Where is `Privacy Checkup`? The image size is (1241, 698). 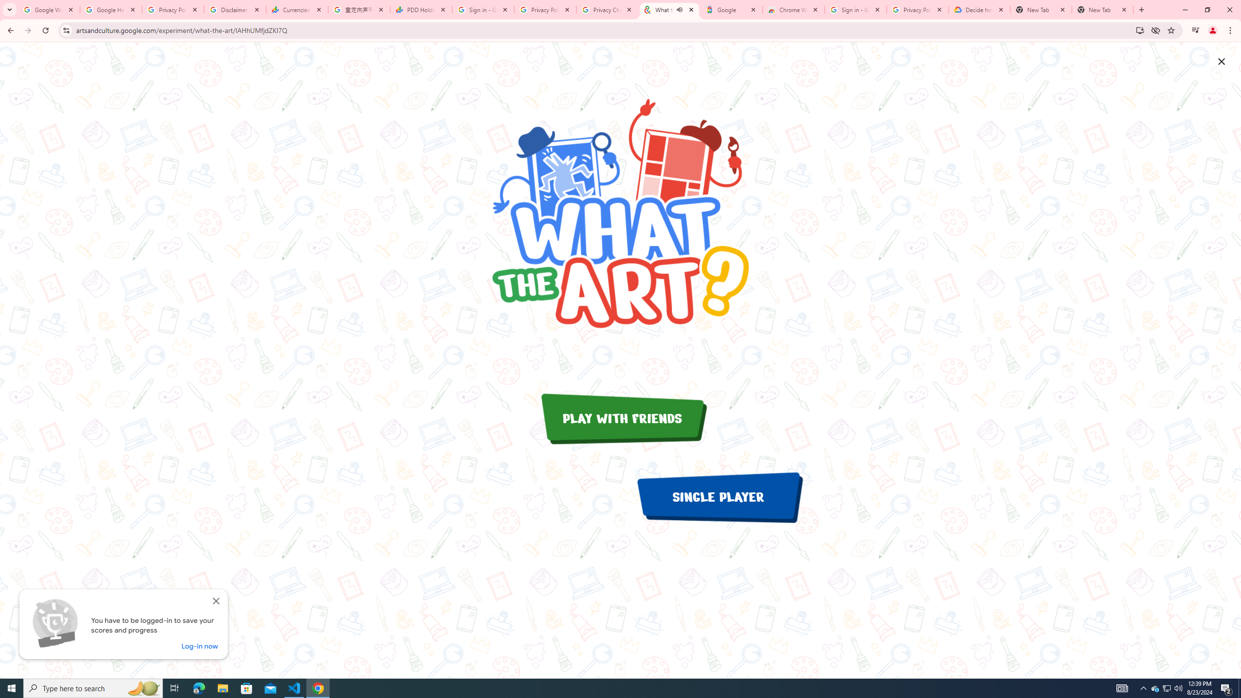 Privacy Checkup is located at coordinates (607, 10).